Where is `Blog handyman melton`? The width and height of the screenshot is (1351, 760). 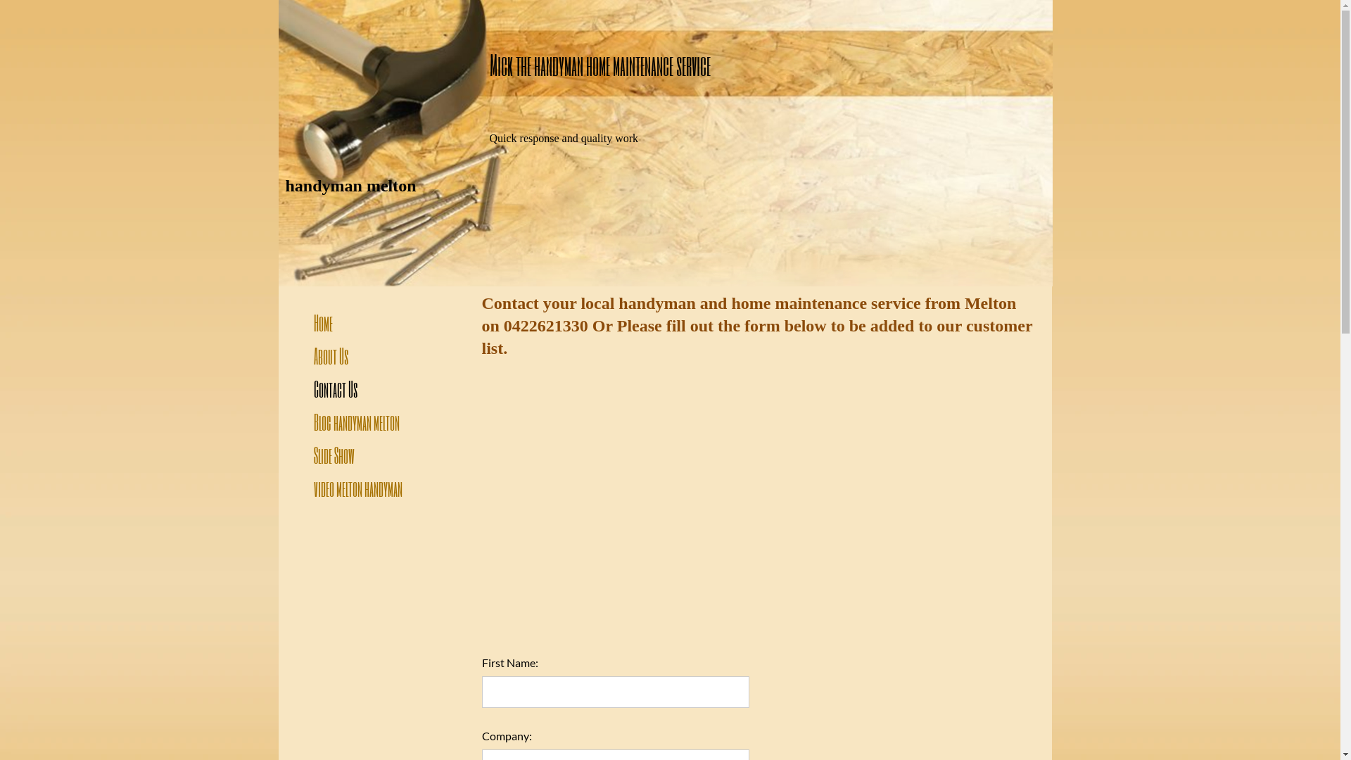
Blog handyman melton is located at coordinates (357, 422).